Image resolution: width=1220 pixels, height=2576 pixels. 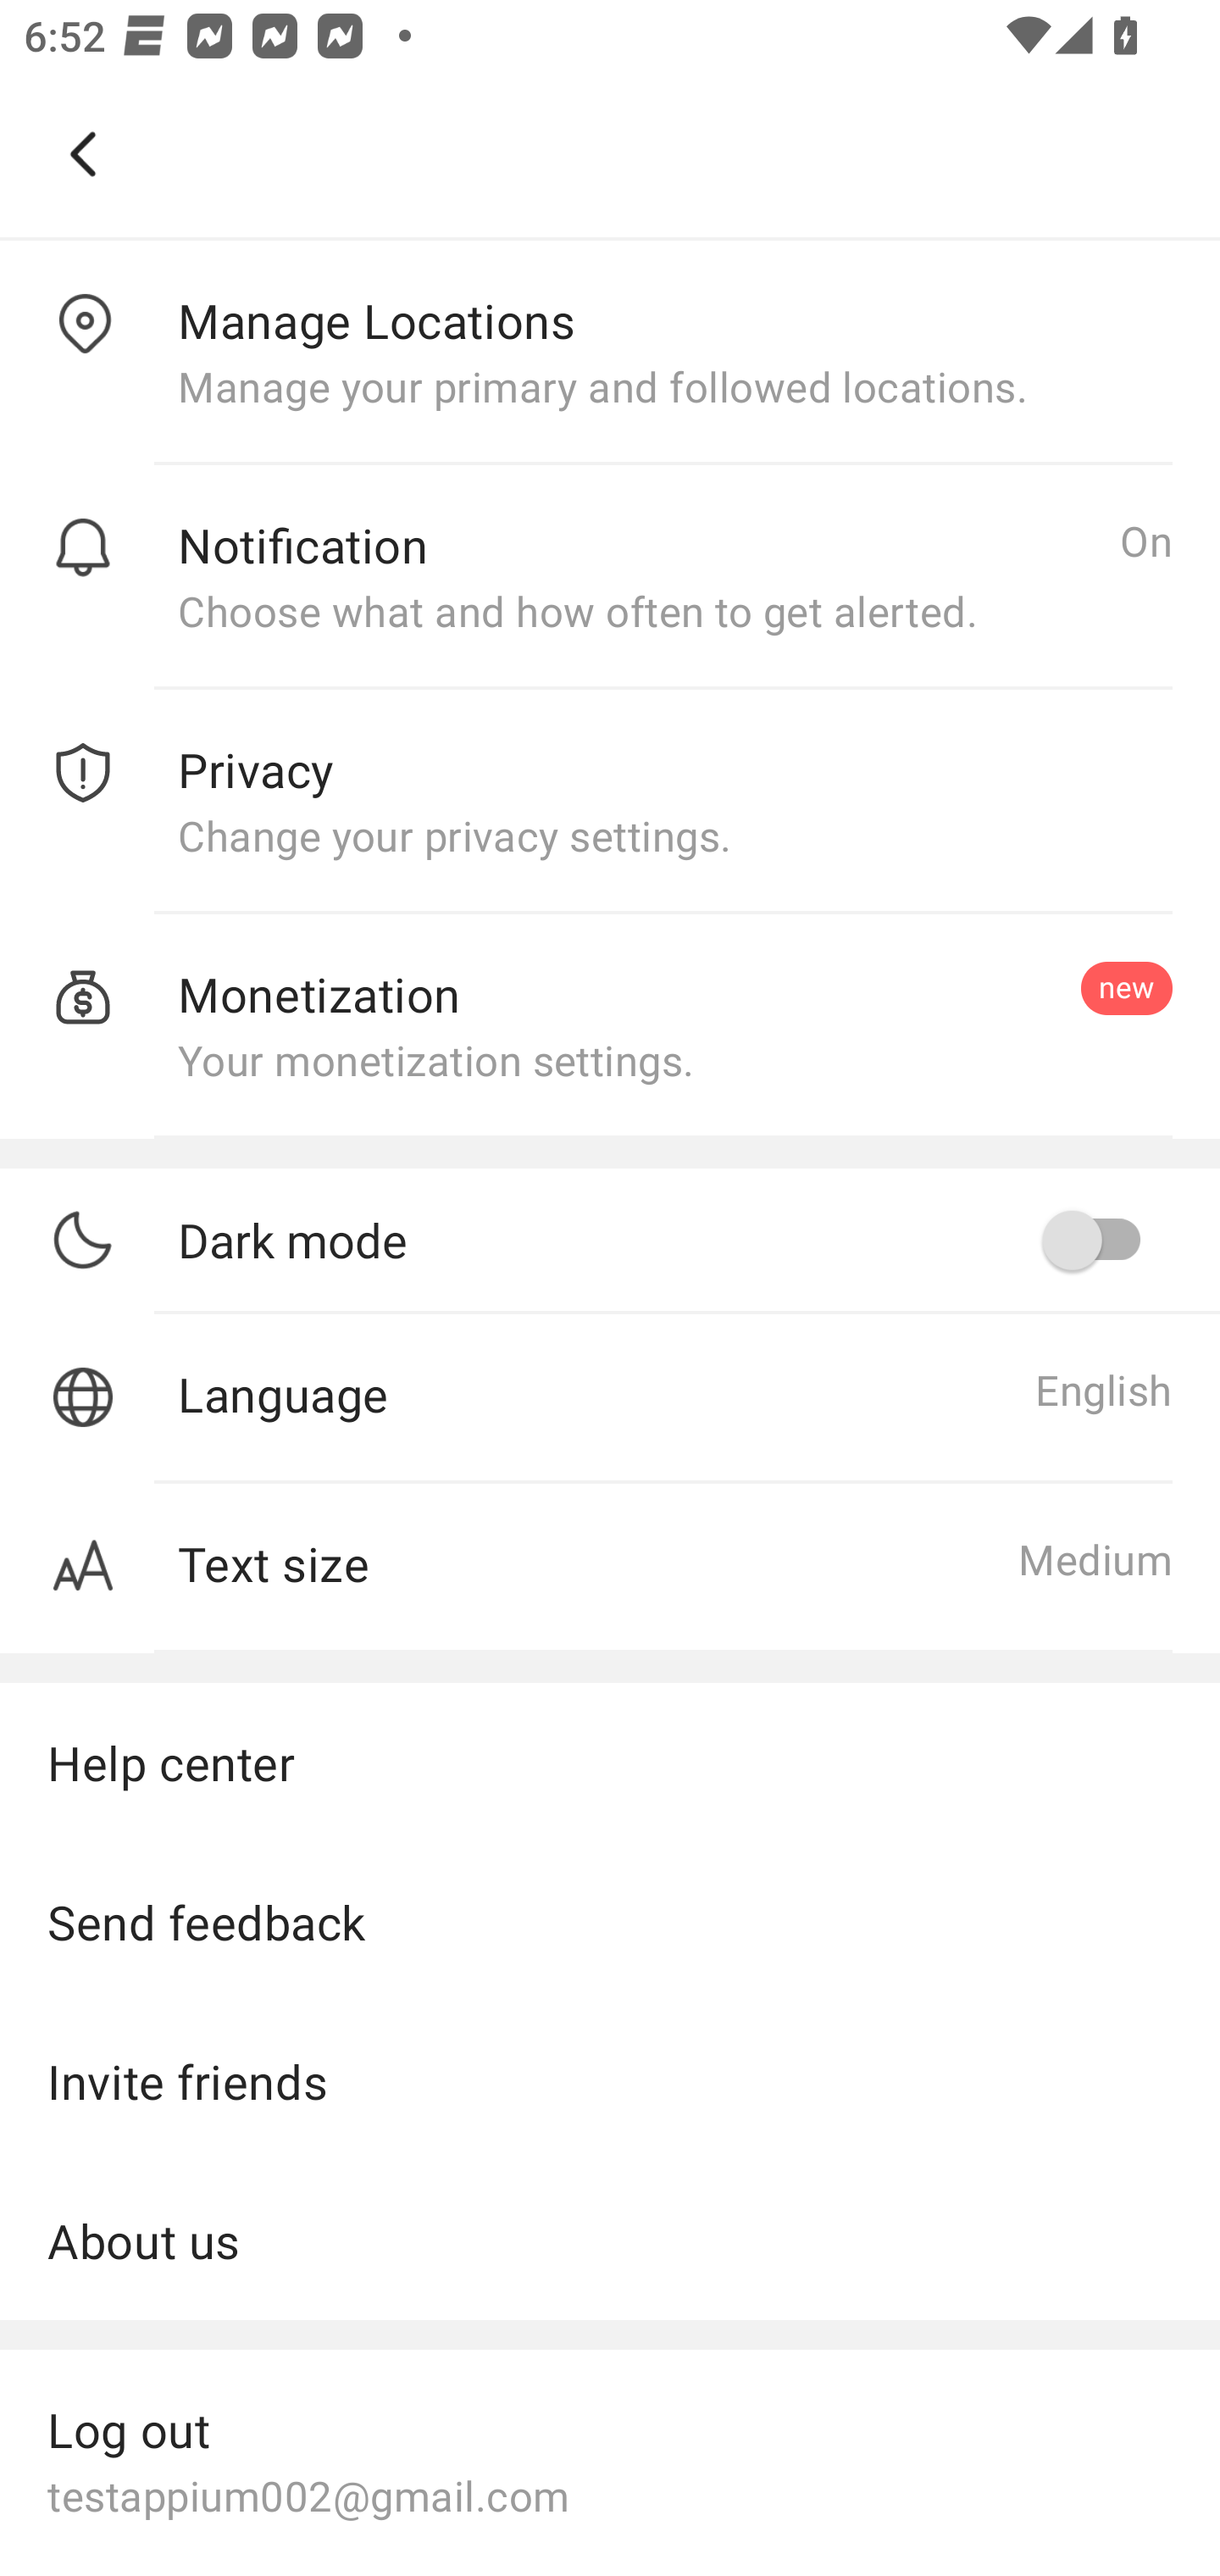 I want to click on Navigate up, so click(x=83, y=154).